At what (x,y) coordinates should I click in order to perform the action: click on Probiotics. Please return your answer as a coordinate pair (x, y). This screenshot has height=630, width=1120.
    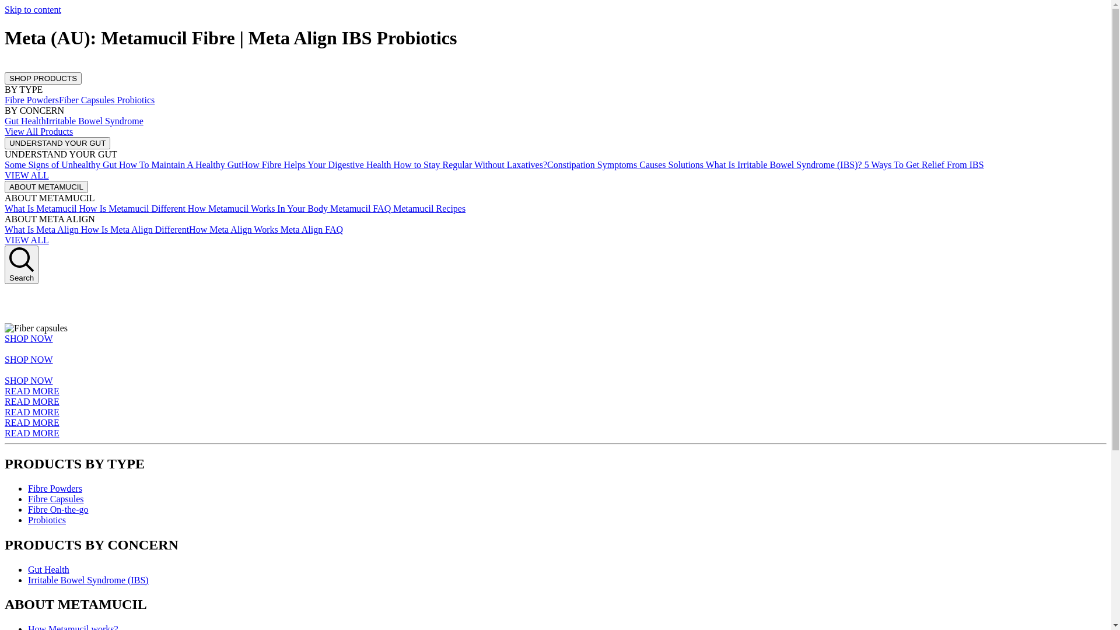
    Looking at the image, I should click on (134, 100).